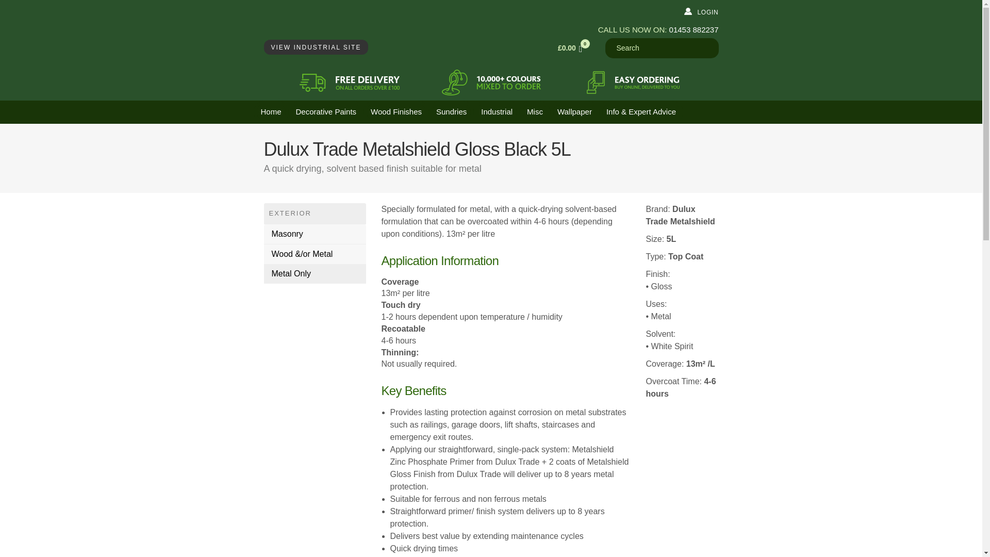 This screenshot has height=557, width=990. What do you see at coordinates (396, 112) in the screenshot?
I see `Wood Finishes` at bounding box center [396, 112].